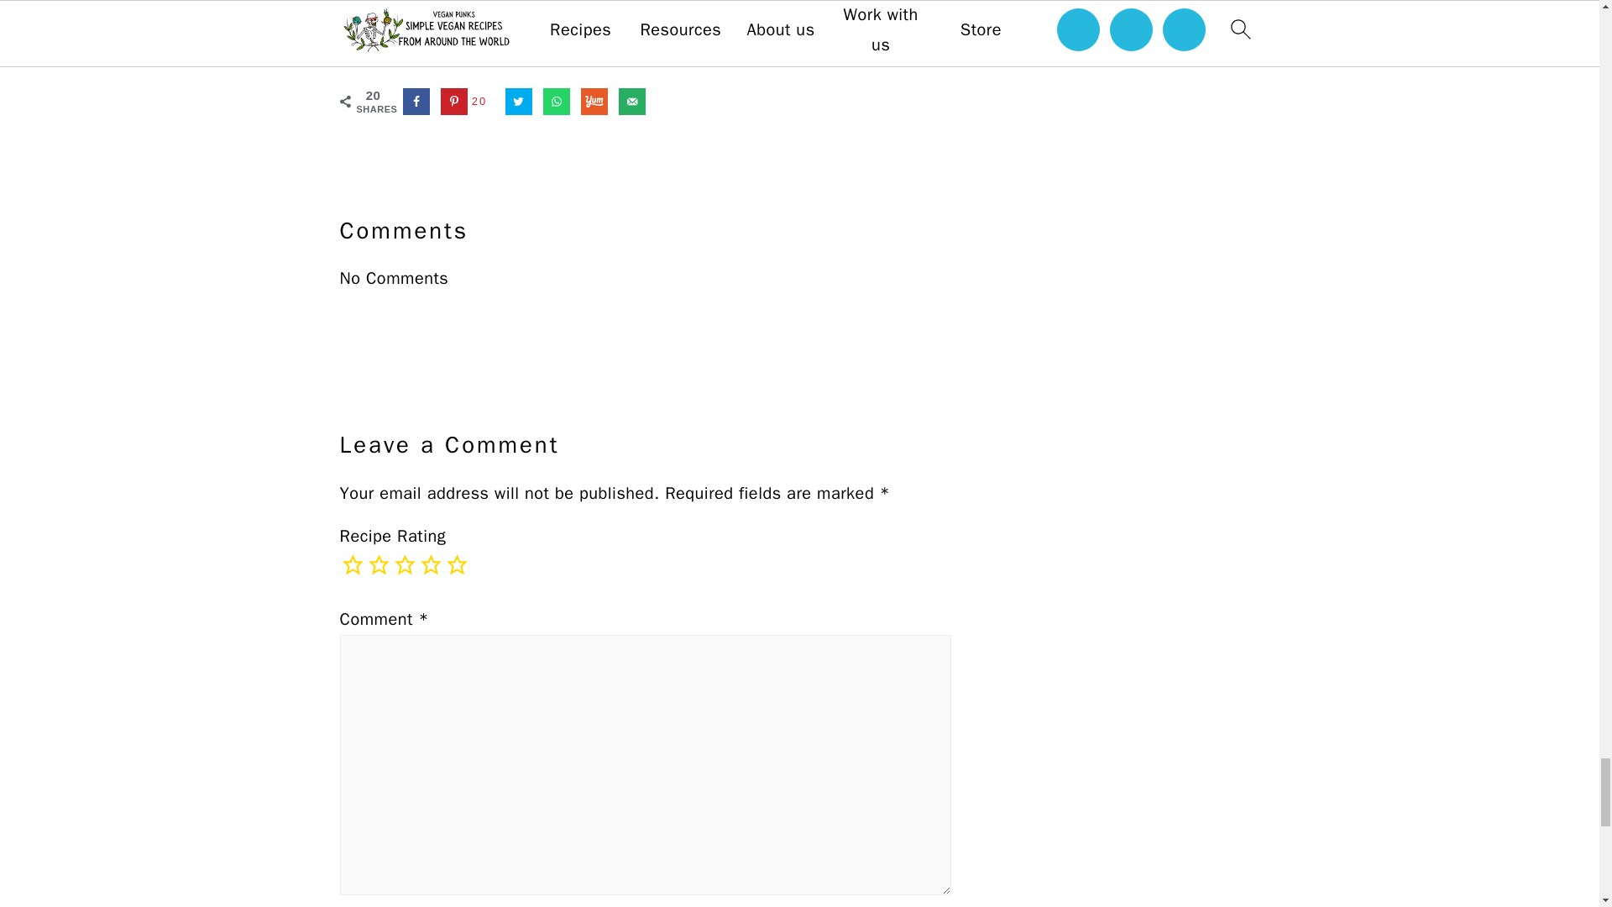  What do you see at coordinates (594, 101) in the screenshot?
I see `Share on Yummly` at bounding box center [594, 101].